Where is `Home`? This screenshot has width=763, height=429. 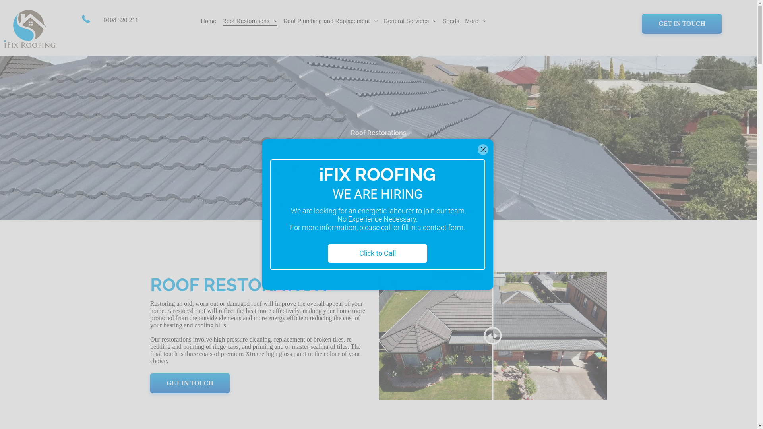
Home is located at coordinates (212, 21).